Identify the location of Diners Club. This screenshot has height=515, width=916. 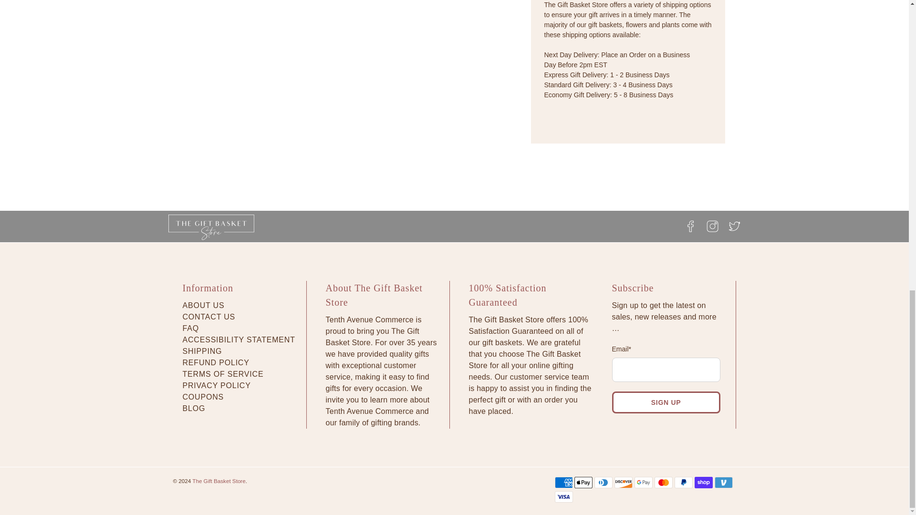
(604, 483).